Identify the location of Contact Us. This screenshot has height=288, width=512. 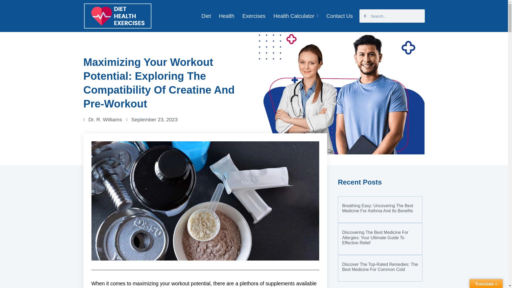
(340, 16).